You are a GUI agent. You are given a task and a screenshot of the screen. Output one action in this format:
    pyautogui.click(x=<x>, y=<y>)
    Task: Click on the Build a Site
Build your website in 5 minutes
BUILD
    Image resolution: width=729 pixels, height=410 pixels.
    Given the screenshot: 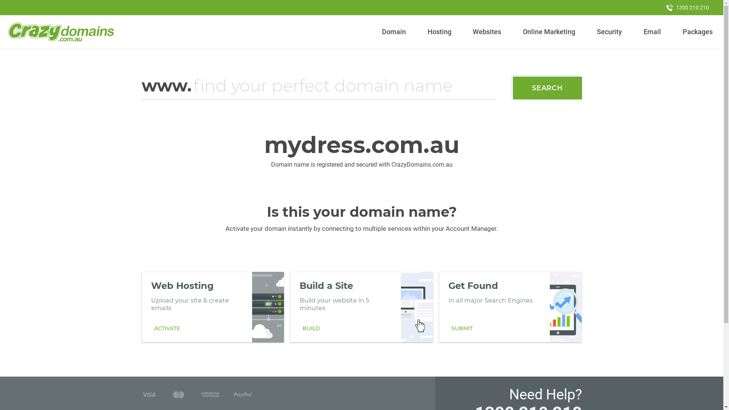 What is the action you would take?
    pyautogui.click(x=361, y=307)
    